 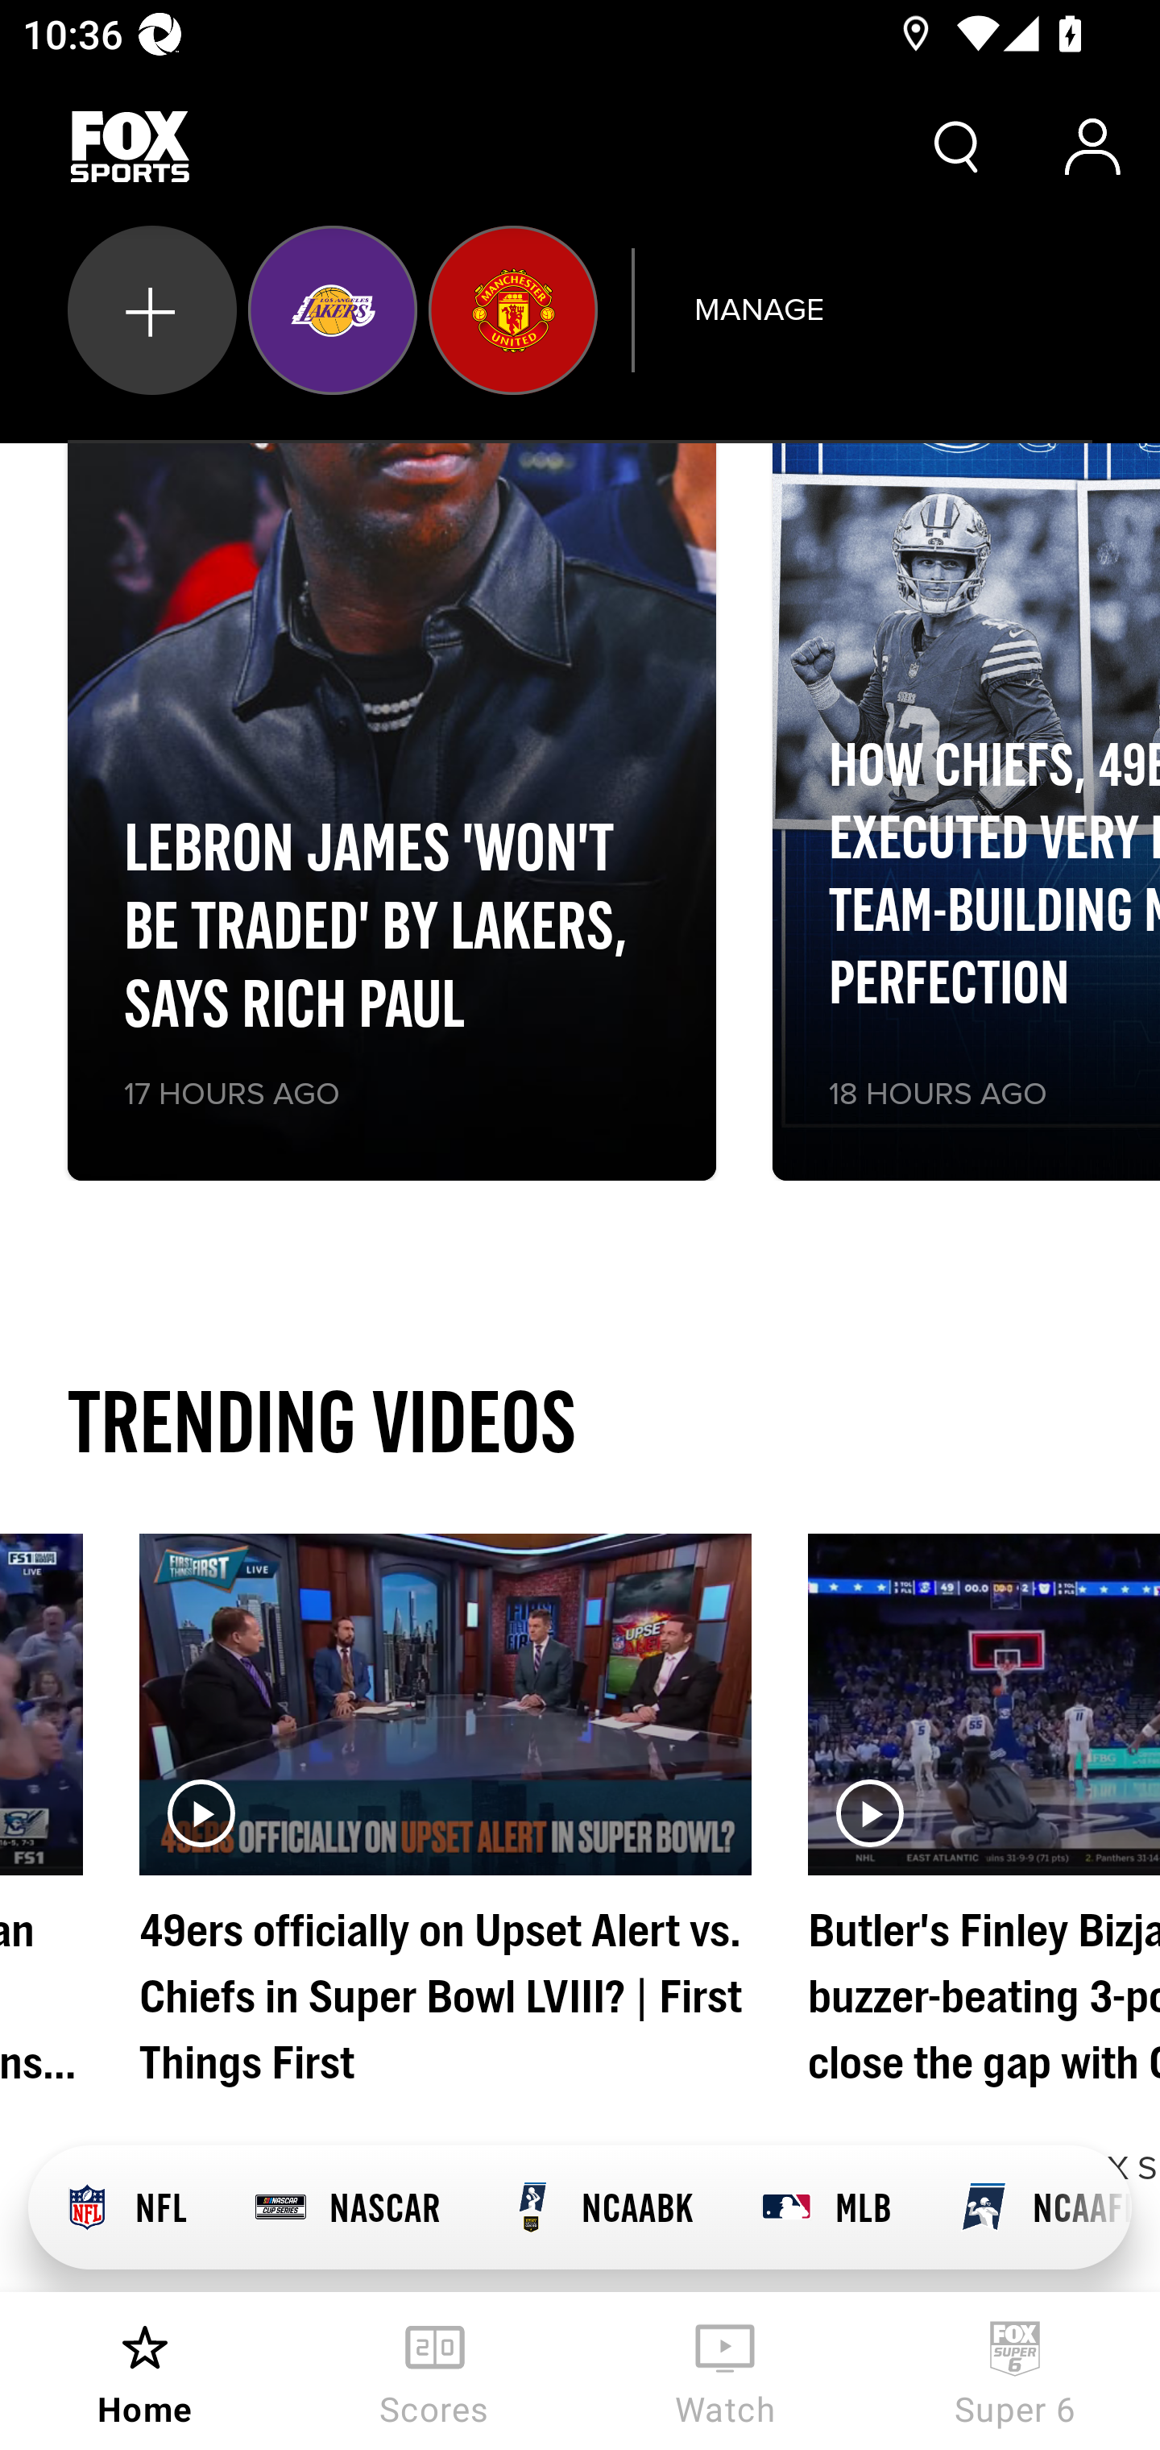 I want to click on Account, so click(x=1092, y=147).